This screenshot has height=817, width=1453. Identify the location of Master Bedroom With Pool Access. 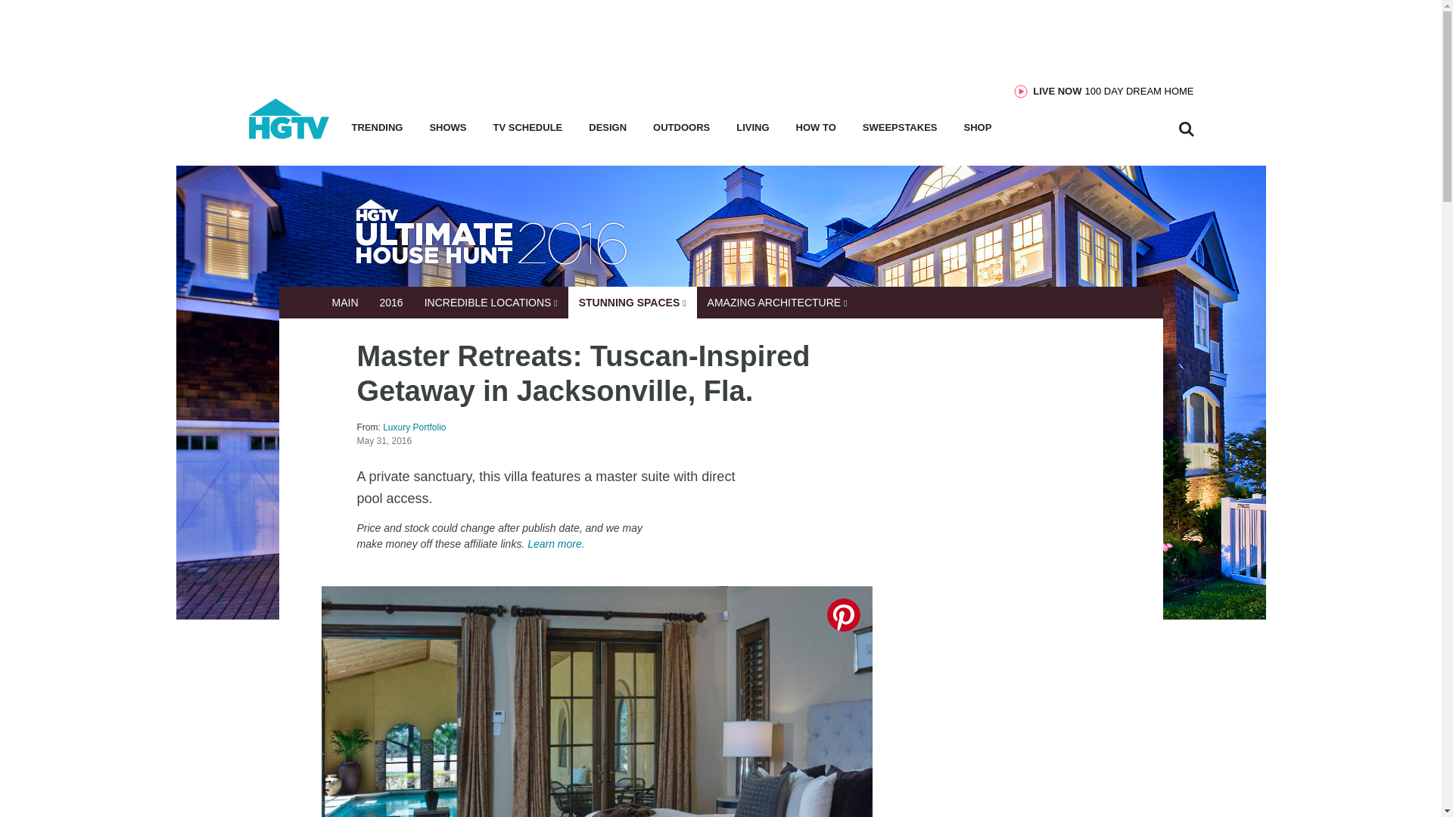
(596, 702).